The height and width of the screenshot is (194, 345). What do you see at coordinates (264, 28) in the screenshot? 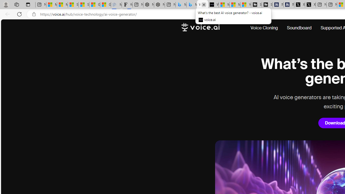
I see `Voice Cloning` at bounding box center [264, 28].